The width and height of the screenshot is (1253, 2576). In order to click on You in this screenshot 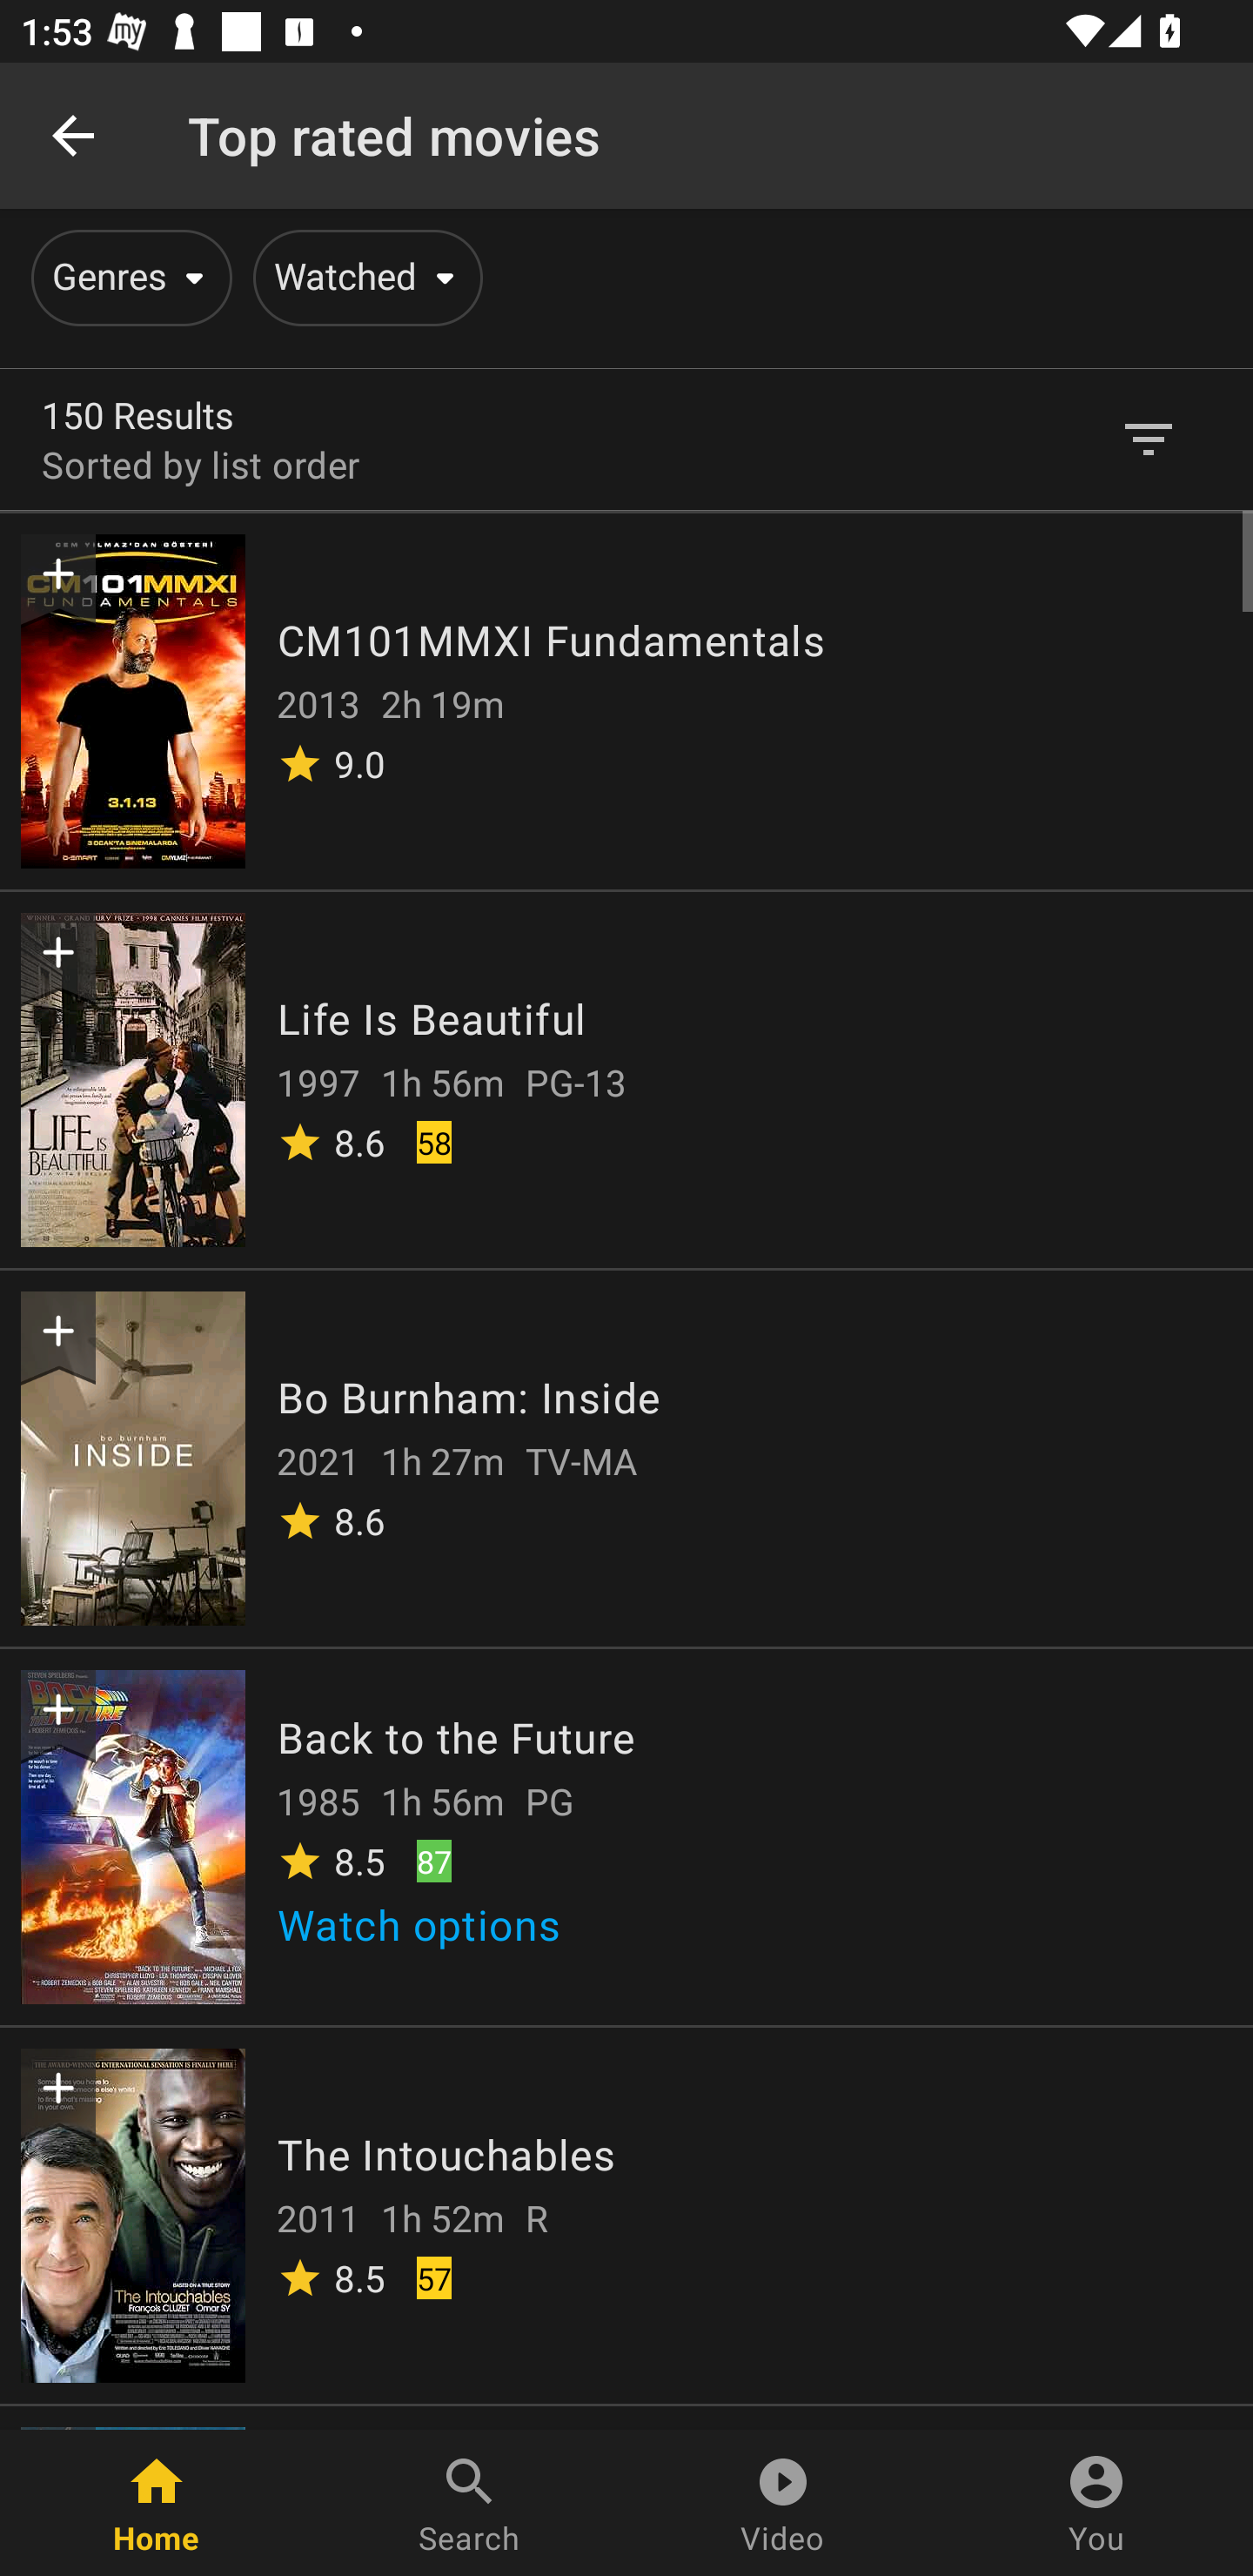, I will do `click(1096, 2503)`.